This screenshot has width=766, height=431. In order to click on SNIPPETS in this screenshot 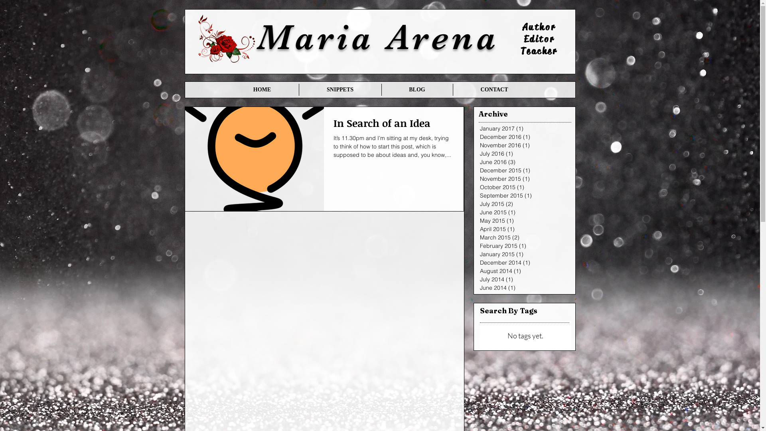, I will do `click(340, 90)`.